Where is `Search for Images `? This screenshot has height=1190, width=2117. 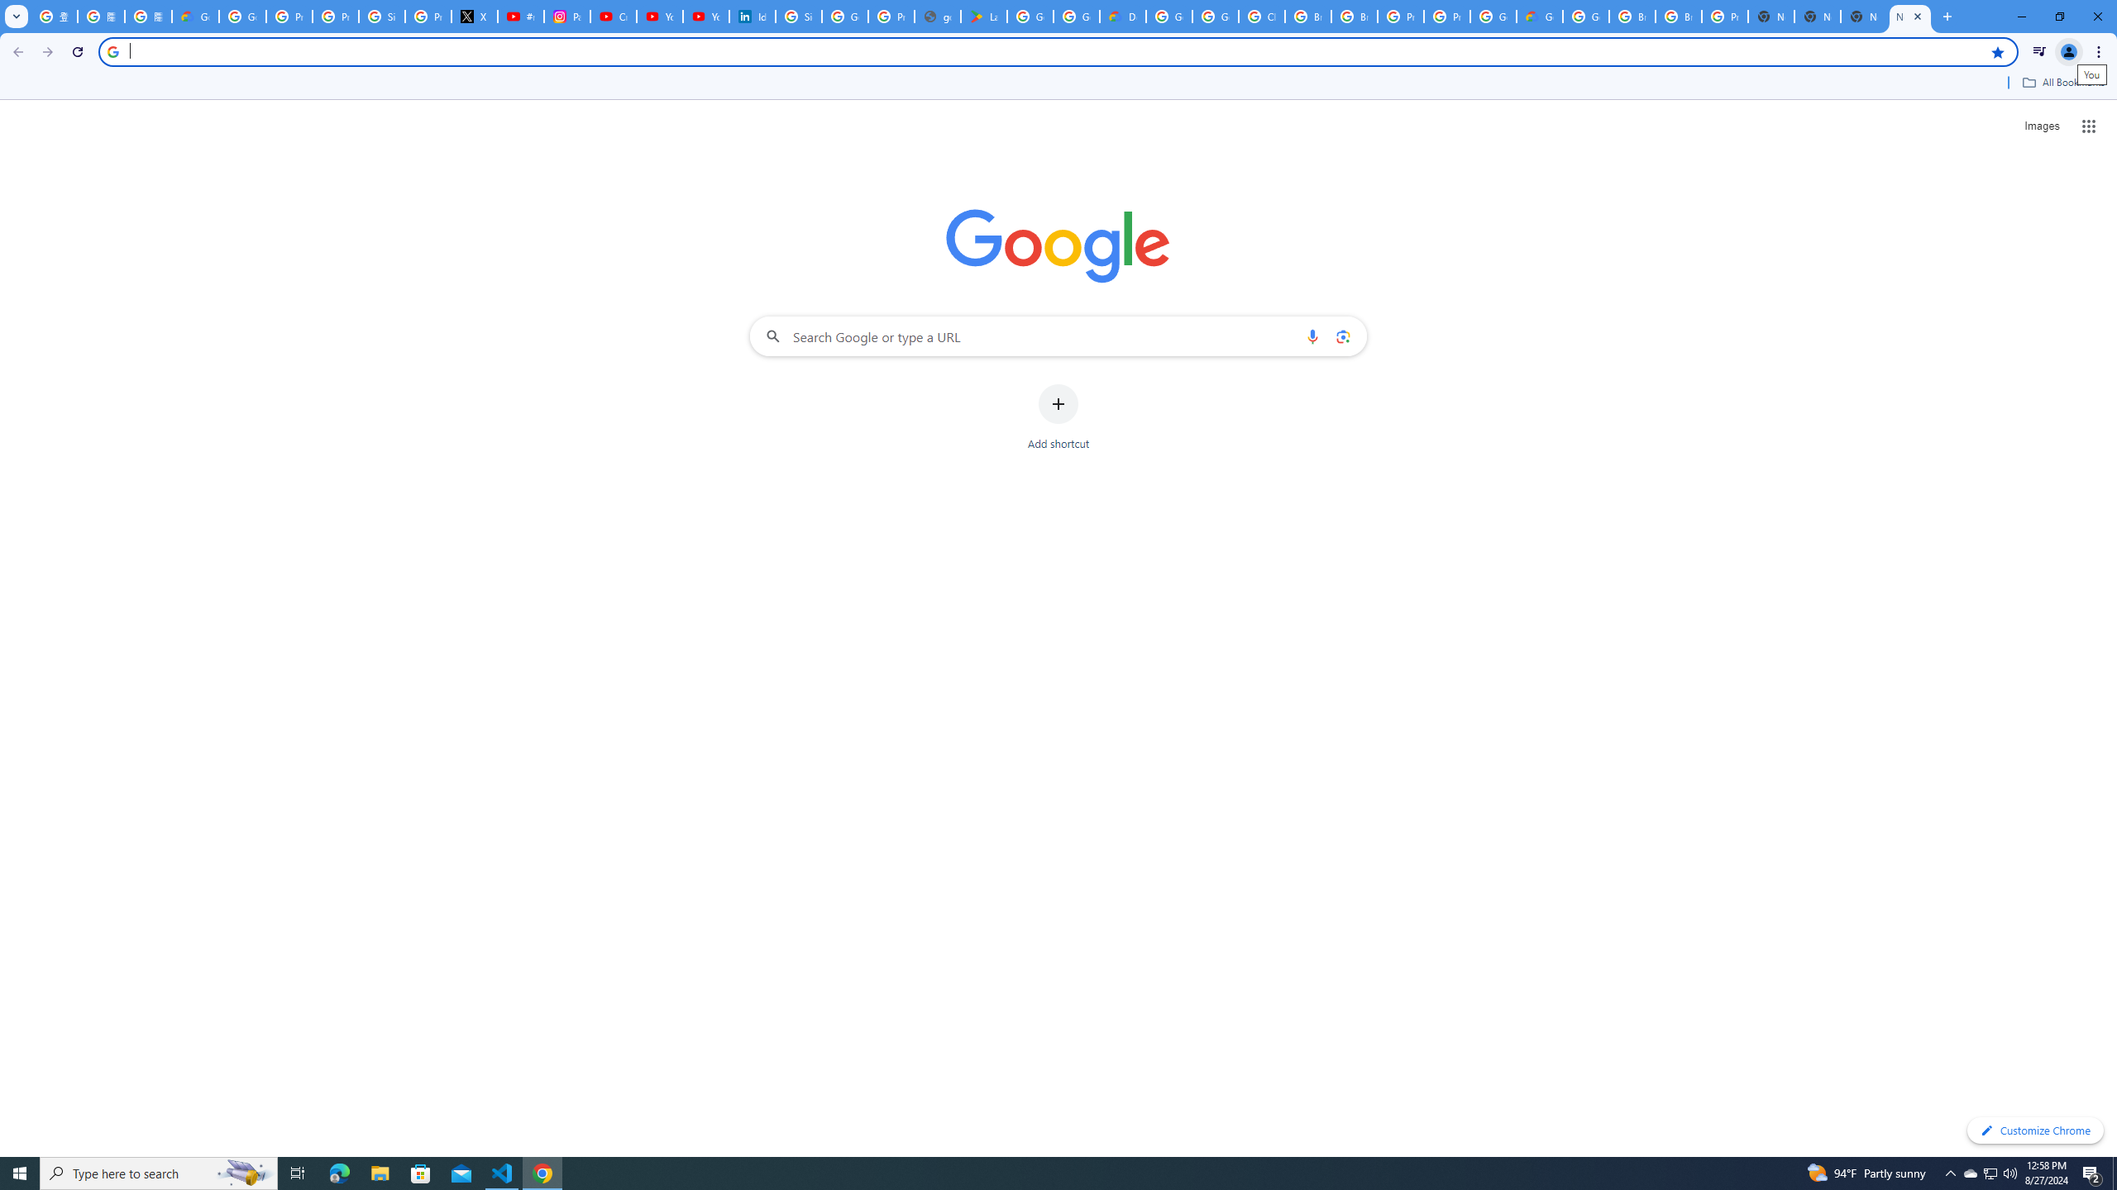
Search for Images  is located at coordinates (2041, 126).